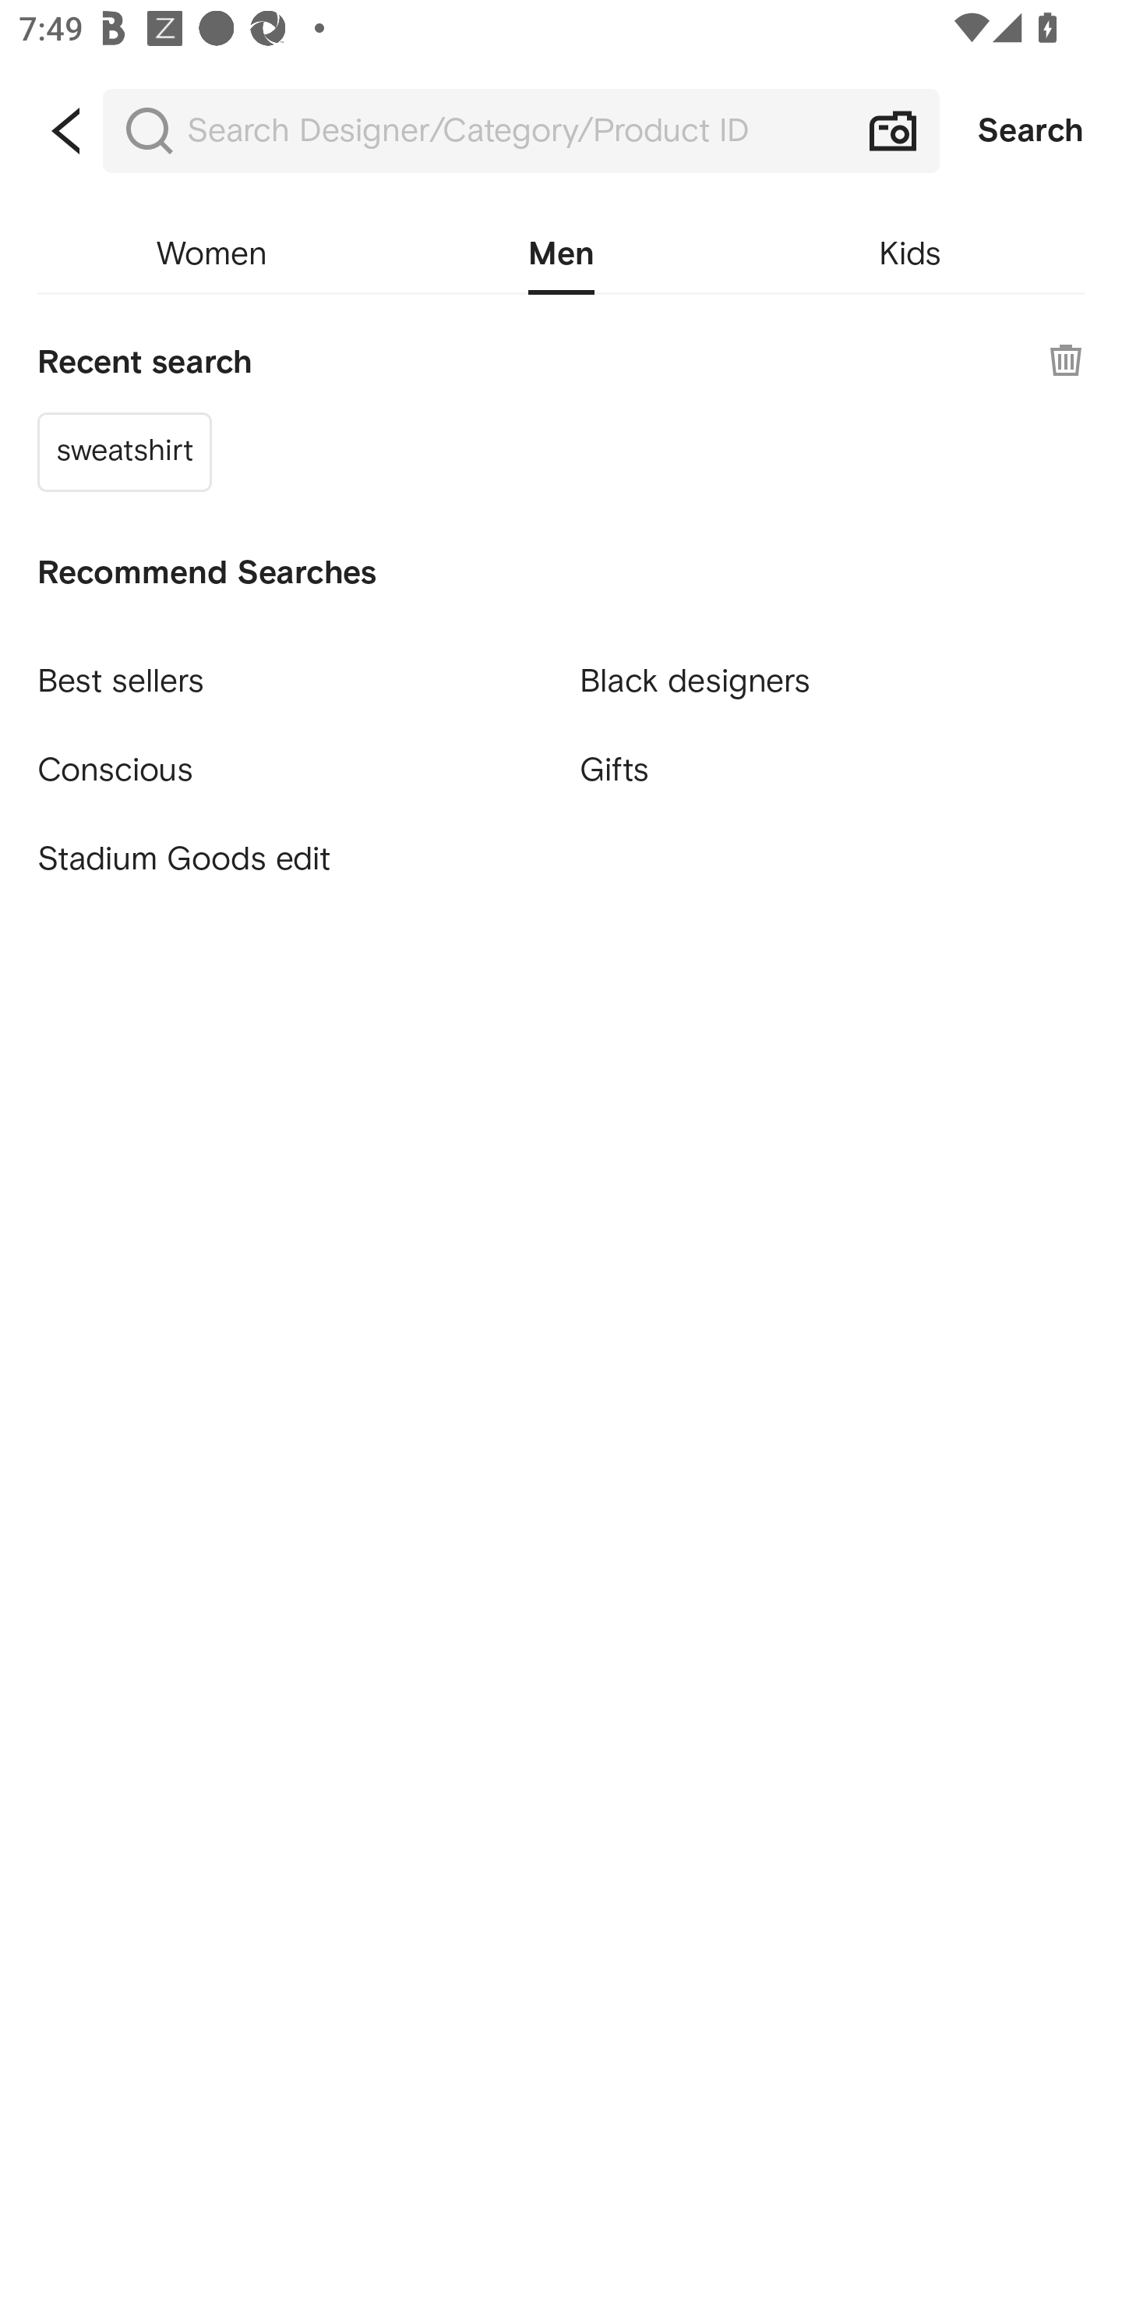 This screenshot has height=2308, width=1122. Describe the element at coordinates (832, 769) in the screenshot. I see `Gifts` at that location.